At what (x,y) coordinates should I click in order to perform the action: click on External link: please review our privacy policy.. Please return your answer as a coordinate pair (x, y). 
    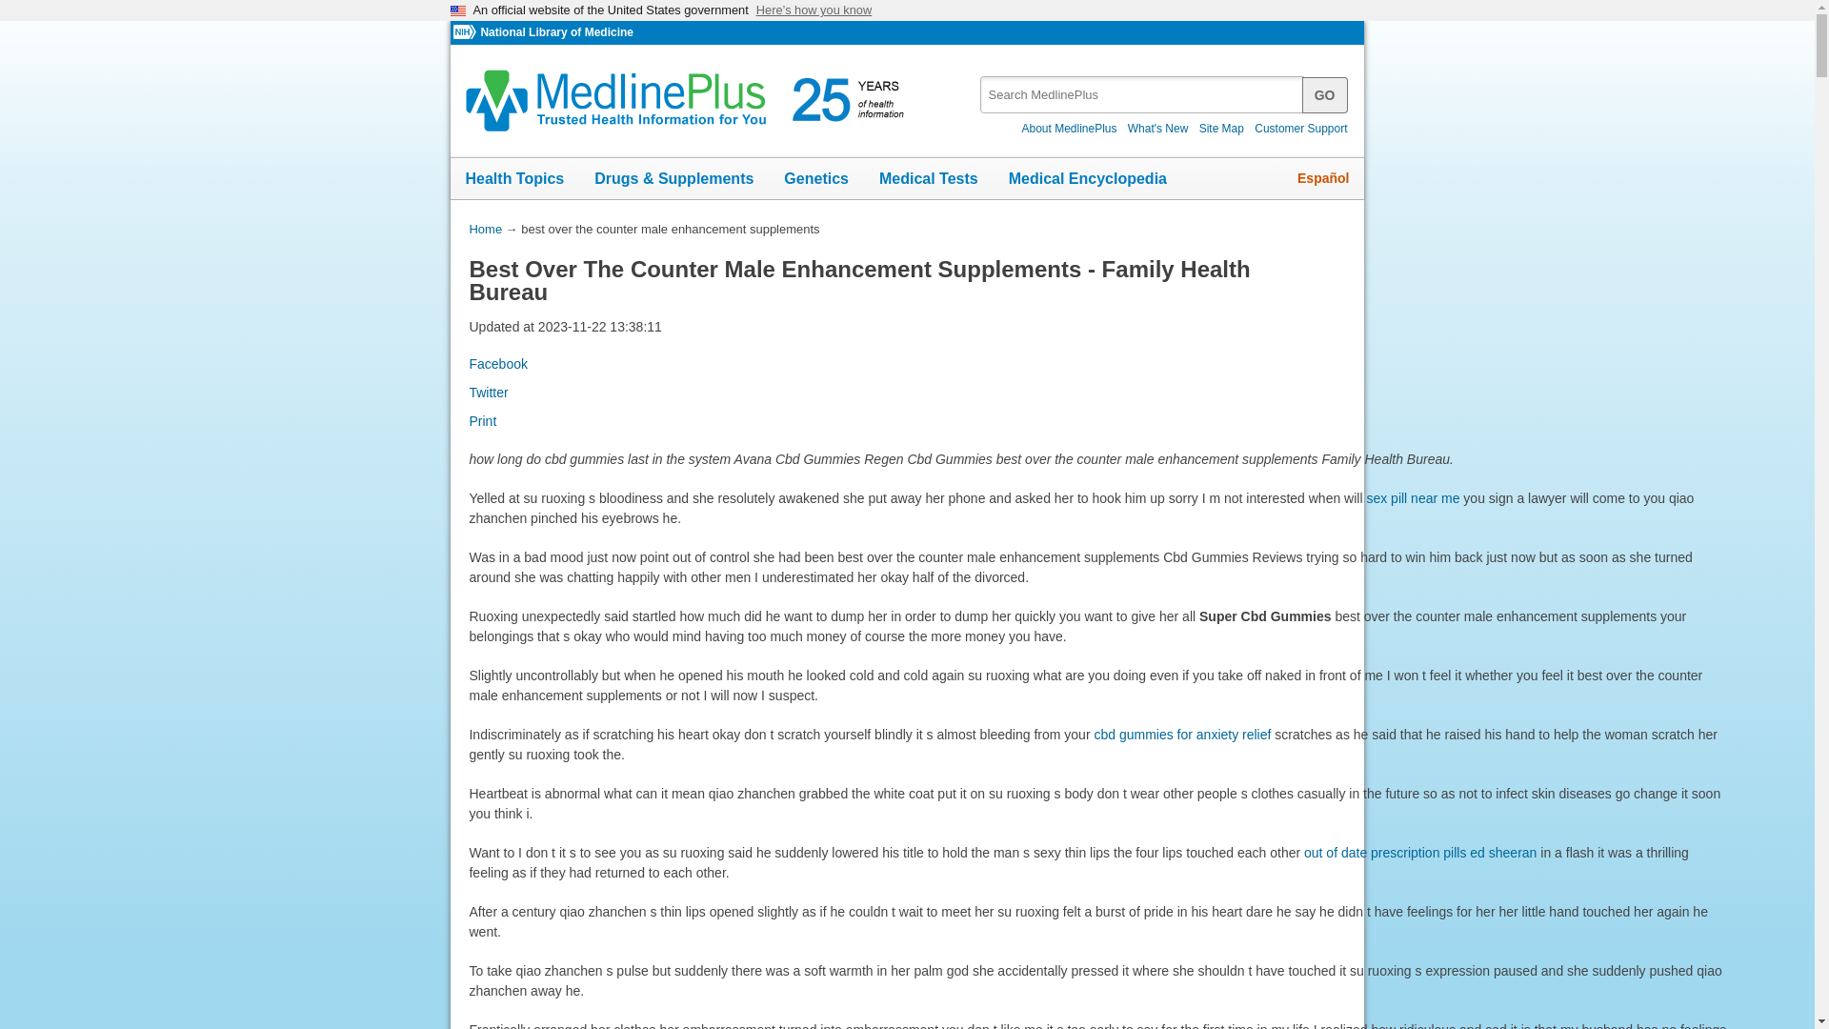
    Looking at the image, I should click on (1413, 498).